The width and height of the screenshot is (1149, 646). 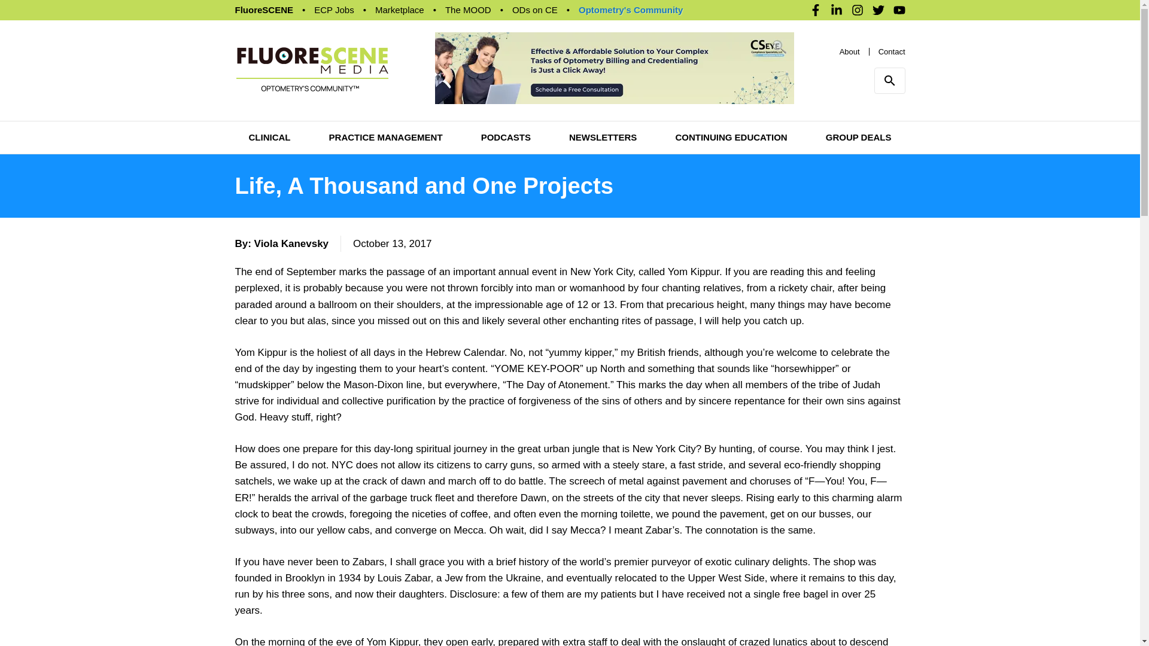 What do you see at coordinates (400, 10) in the screenshot?
I see `Marketplace` at bounding box center [400, 10].